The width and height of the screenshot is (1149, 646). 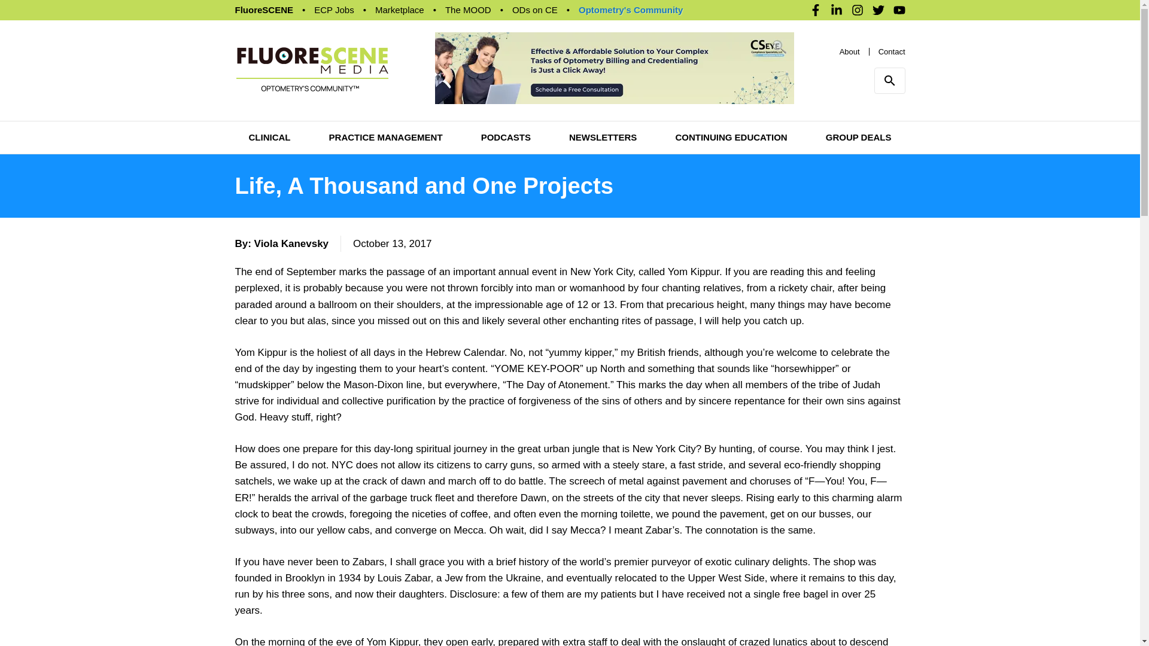 What do you see at coordinates (400, 10) in the screenshot?
I see `Marketplace` at bounding box center [400, 10].